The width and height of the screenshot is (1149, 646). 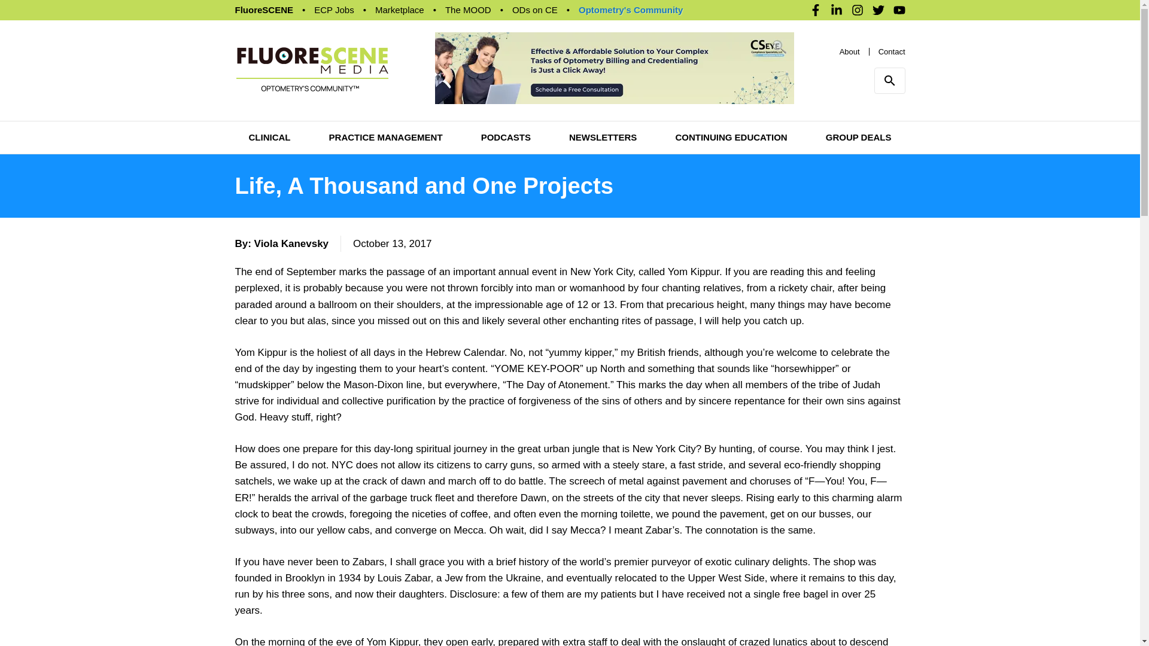 What do you see at coordinates (400, 10) in the screenshot?
I see `Marketplace` at bounding box center [400, 10].